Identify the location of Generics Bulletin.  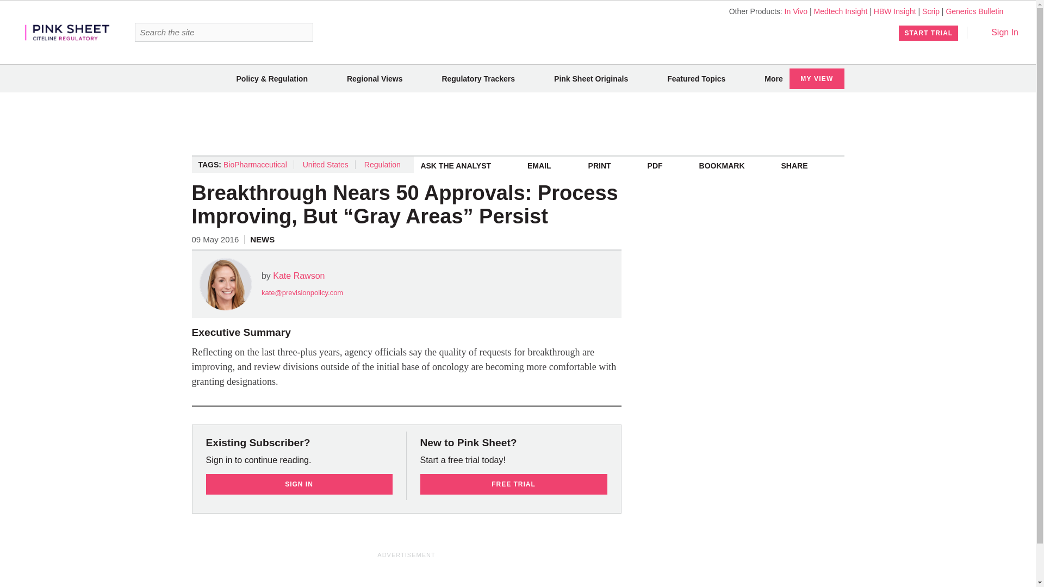
(974, 11).